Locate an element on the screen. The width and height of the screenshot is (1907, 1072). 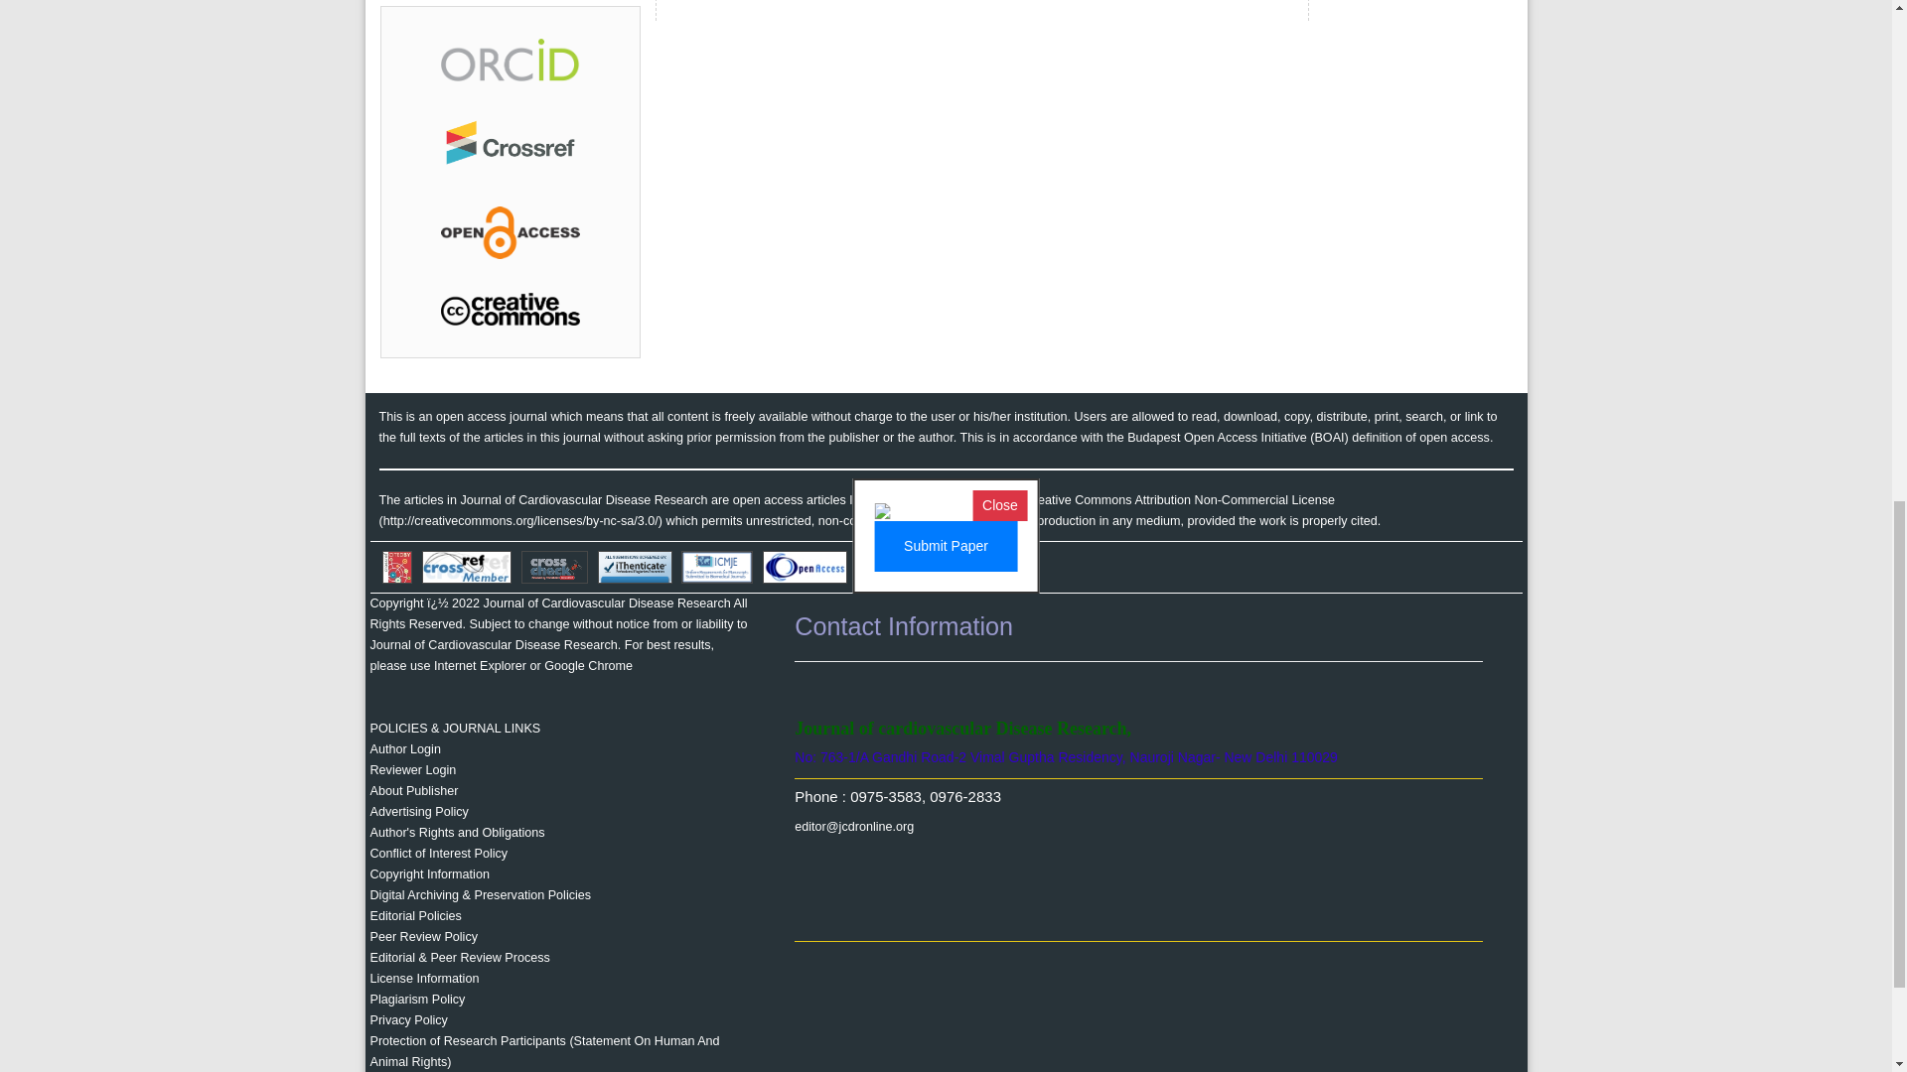
Advertising Policy is located at coordinates (418, 812).